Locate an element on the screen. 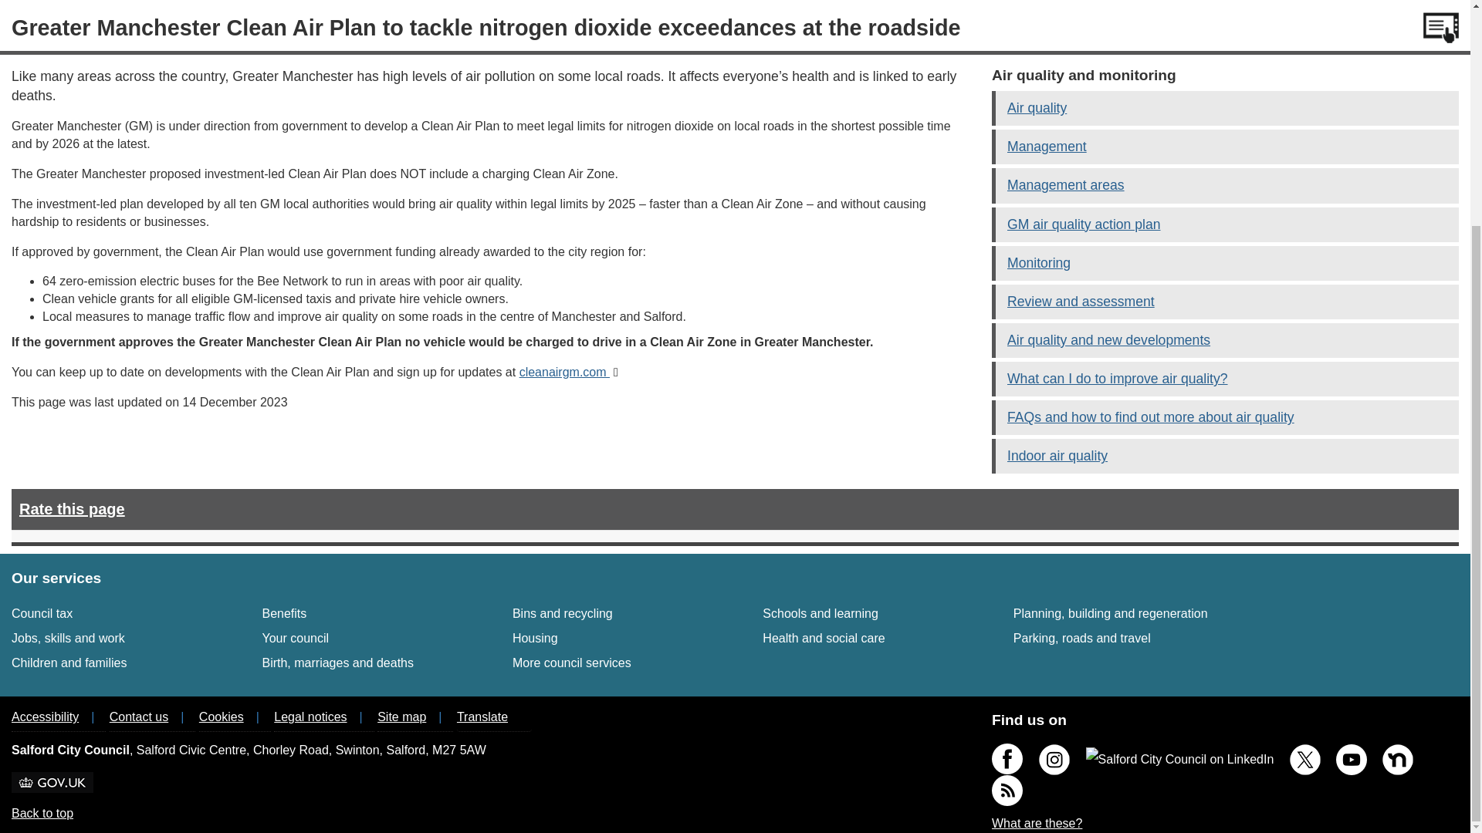  GM air quality action plan is located at coordinates (295, 637).